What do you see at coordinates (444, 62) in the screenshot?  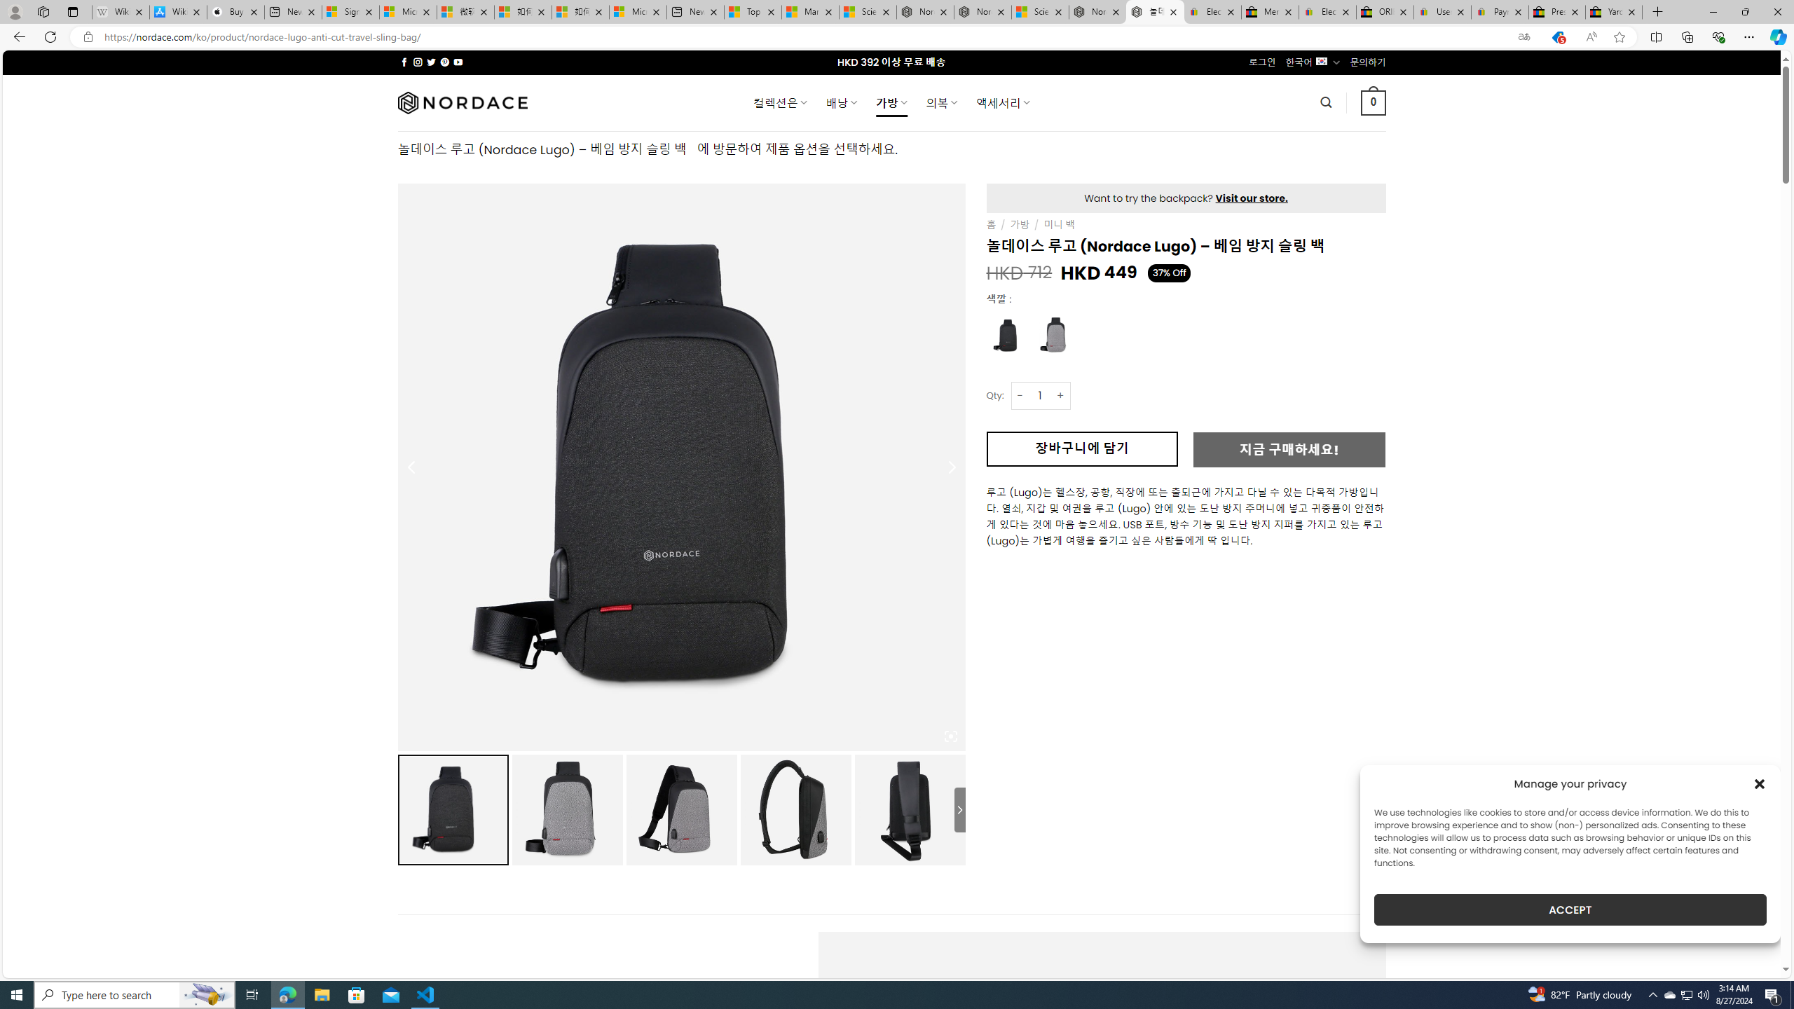 I see `Follow on Pinterest` at bounding box center [444, 62].